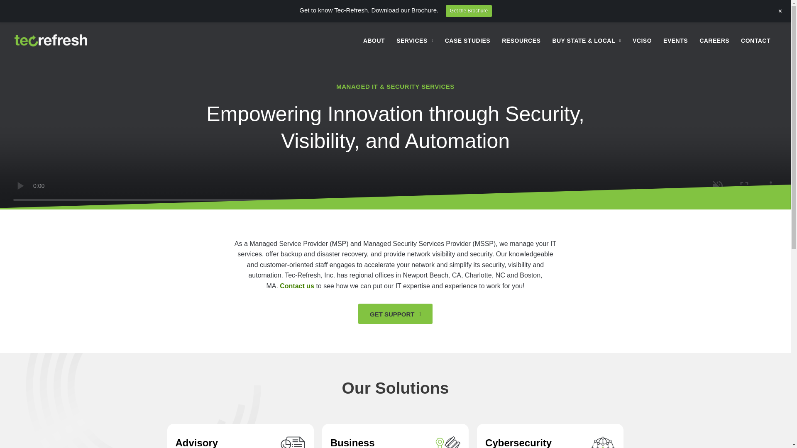 The width and height of the screenshot is (797, 448). Describe the element at coordinates (296, 286) in the screenshot. I see `CONTACT` at that location.